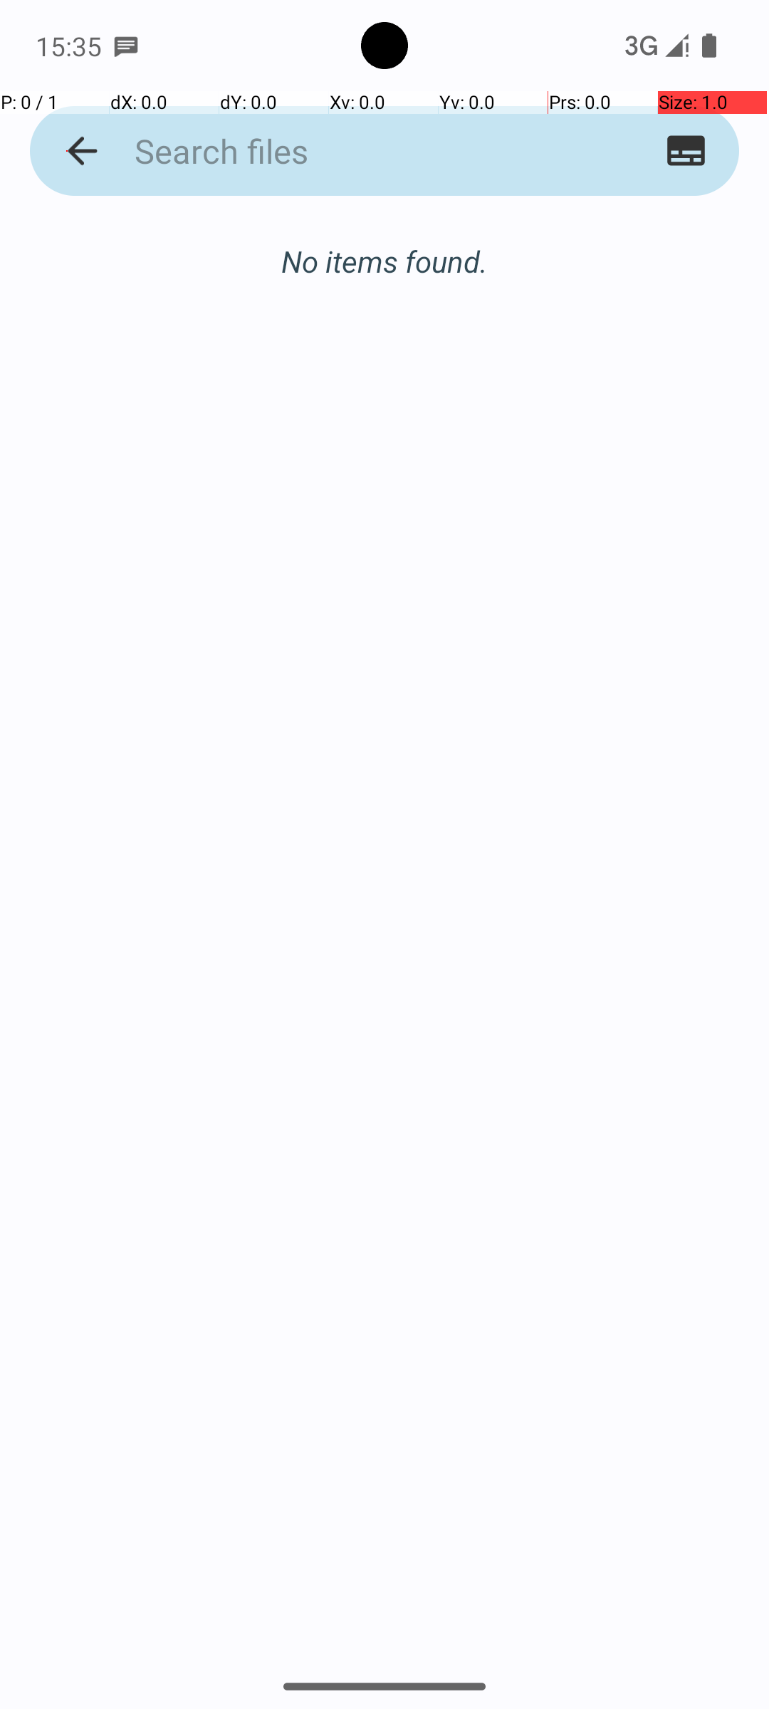 This screenshot has height=1709, width=769. Describe the element at coordinates (357, 151) in the screenshot. I see `Search files` at that location.